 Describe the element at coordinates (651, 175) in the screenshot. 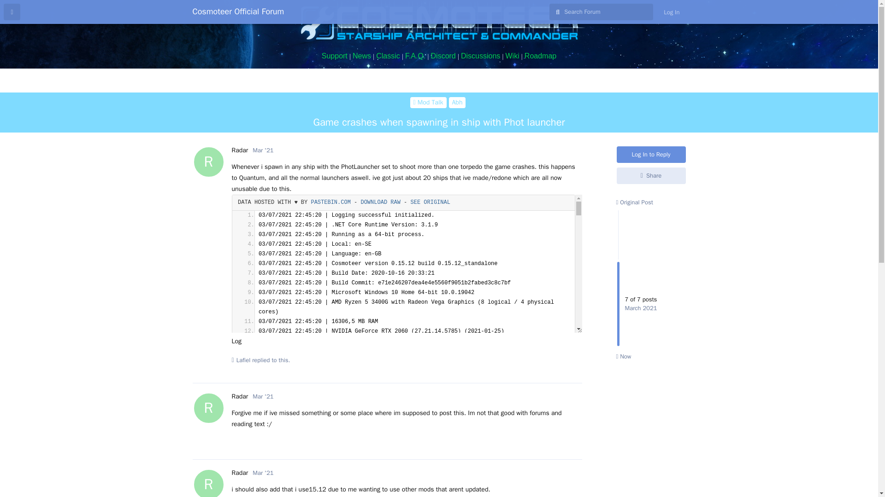

I see `Share` at that location.